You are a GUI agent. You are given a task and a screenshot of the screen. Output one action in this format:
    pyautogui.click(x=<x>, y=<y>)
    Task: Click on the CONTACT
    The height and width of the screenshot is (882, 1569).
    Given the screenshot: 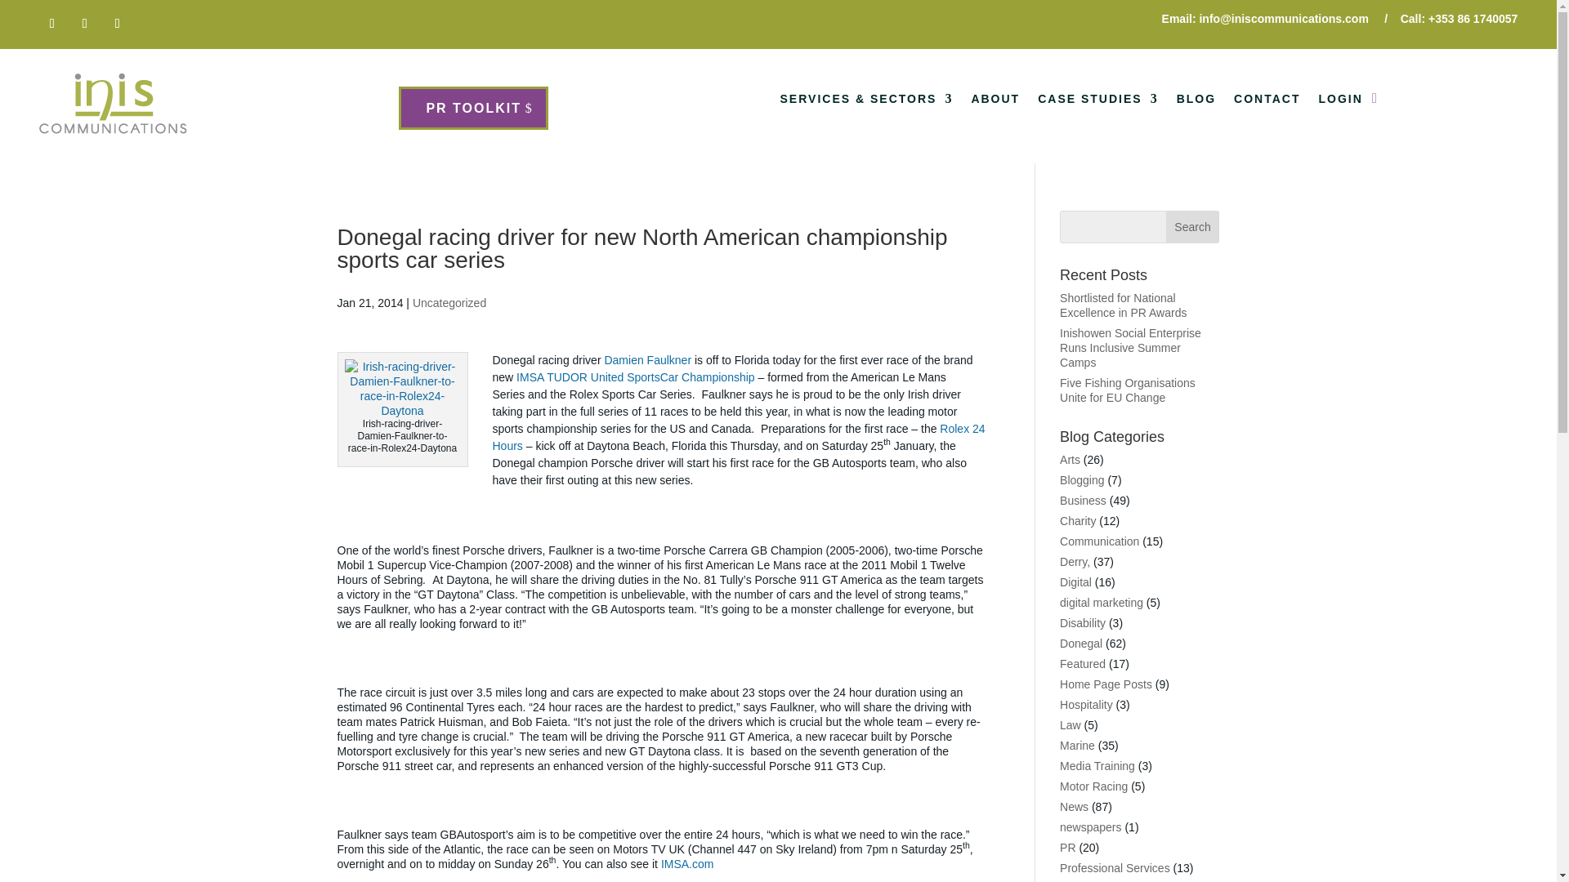 What is the action you would take?
    pyautogui.click(x=1267, y=102)
    